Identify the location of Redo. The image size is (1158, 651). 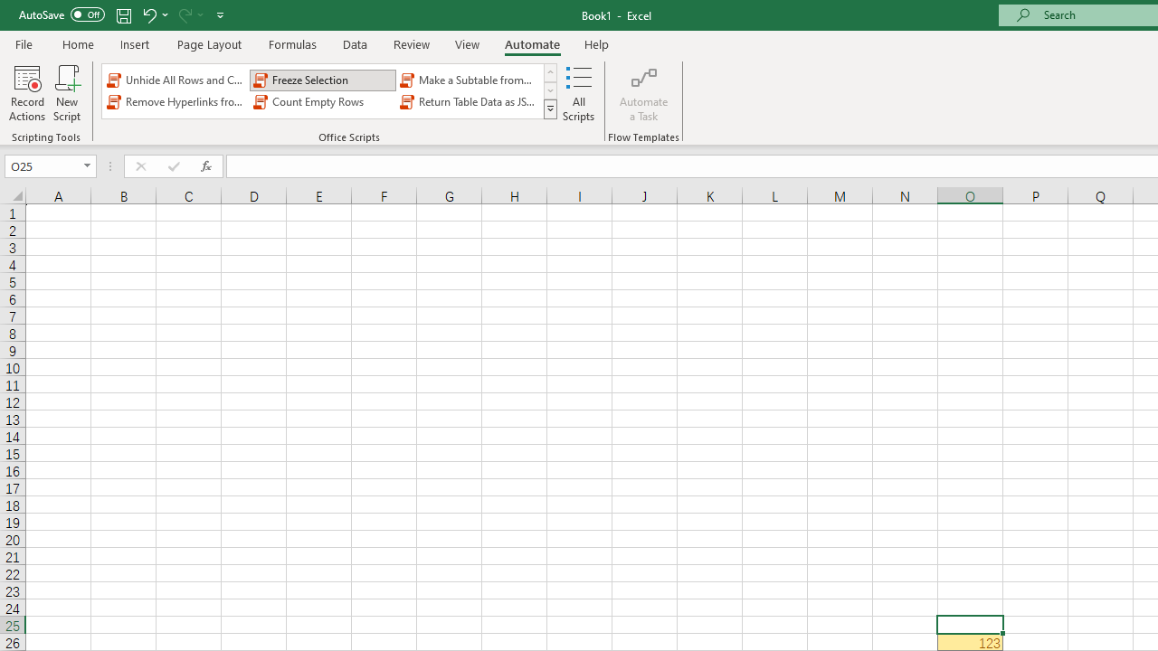
(190, 14).